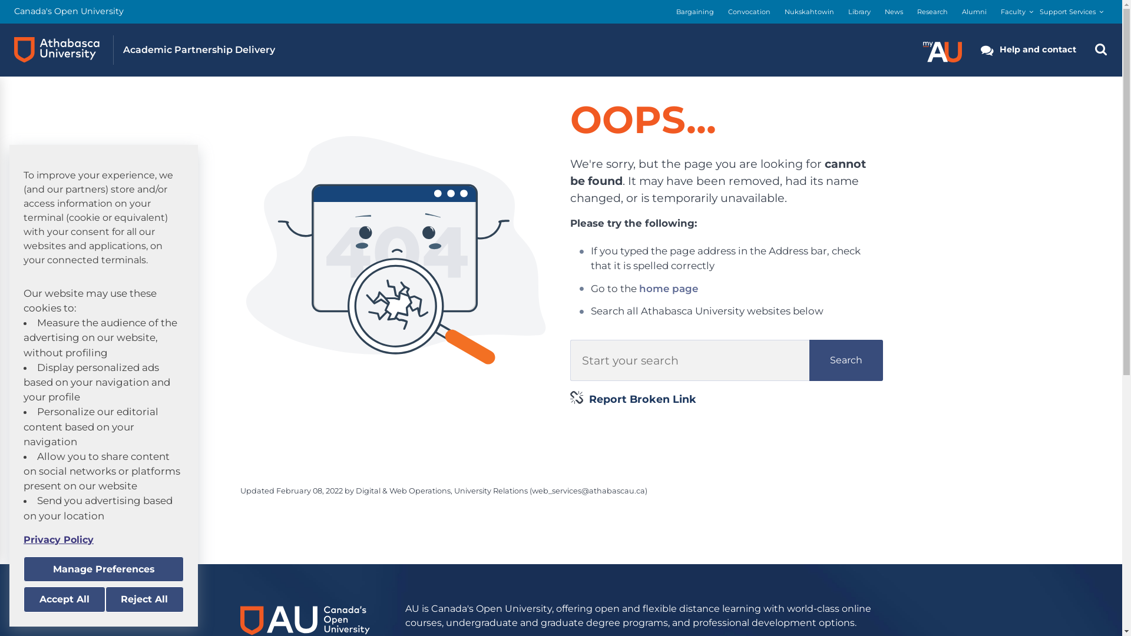  Describe the element at coordinates (846, 360) in the screenshot. I see `Search` at that location.